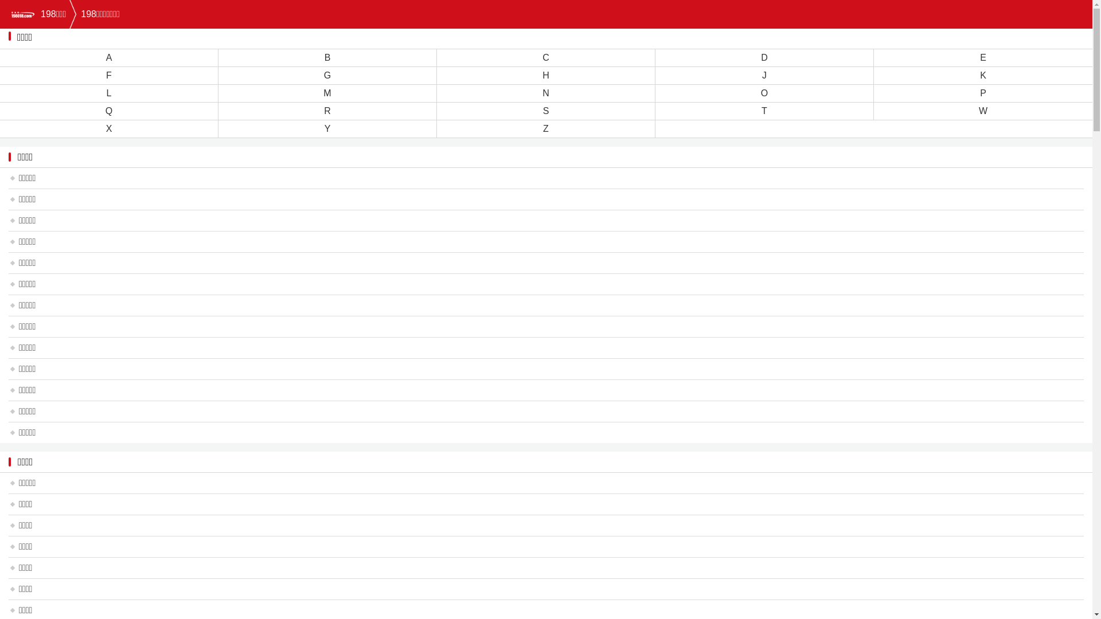  What do you see at coordinates (764, 76) in the screenshot?
I see `J` at bounding box center [764, 76].